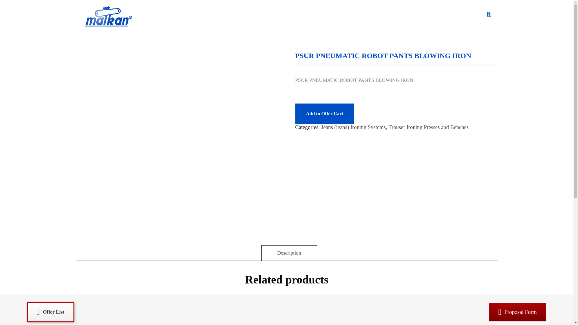 The height and width of the screenshot is (325, 578). Describe the element at coordinates (108, 17) in the screenshot. I see `Malkan; Since 1971` at that location.